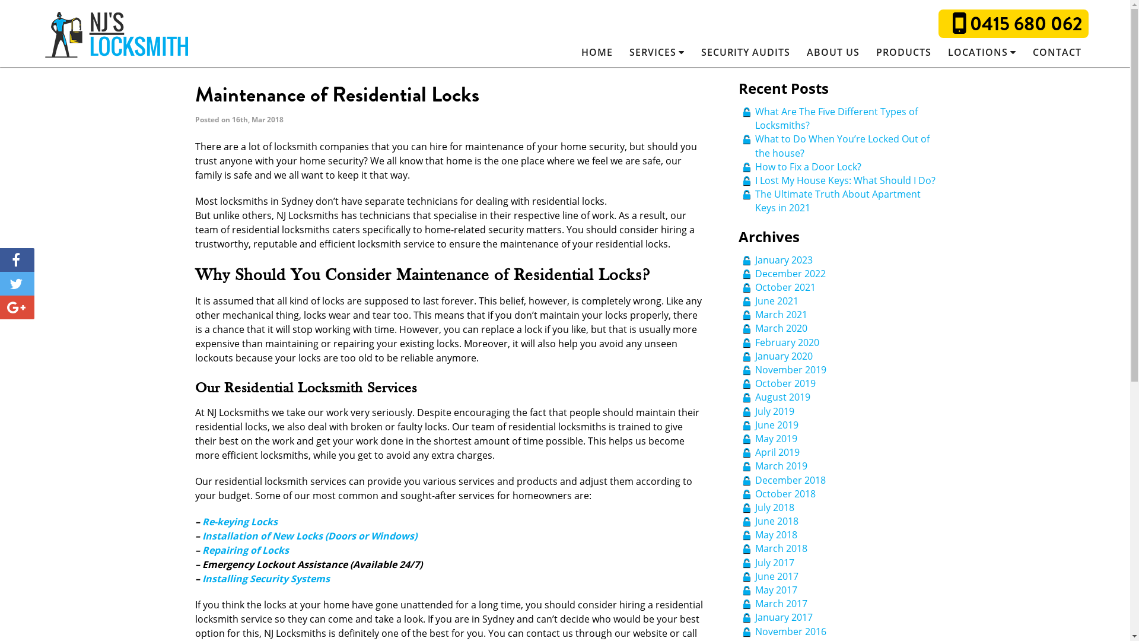  I want to click on December 2018, so click(790, 480).